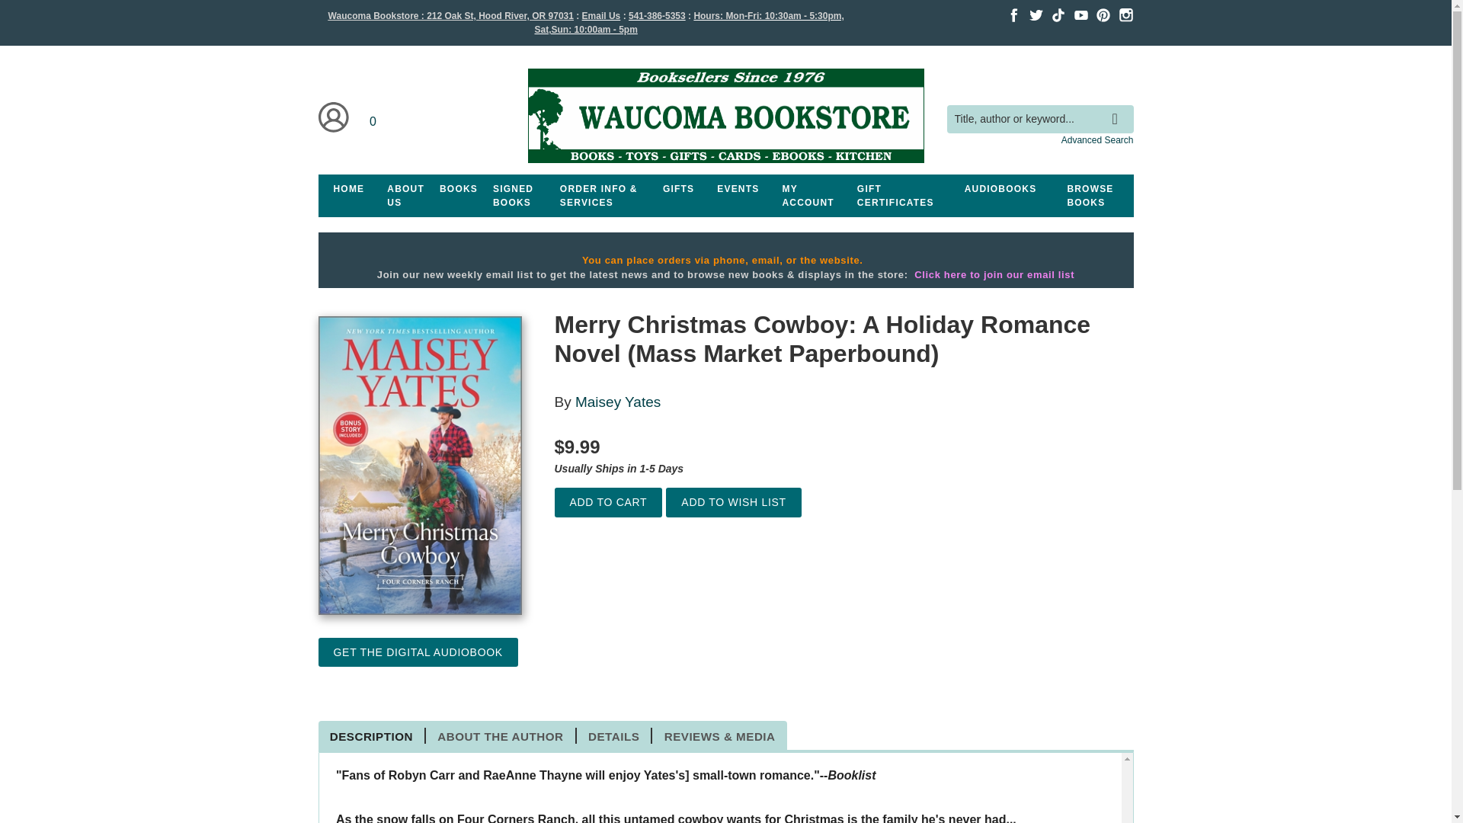  I want to click on Advanced Search, so click(1097, 140).